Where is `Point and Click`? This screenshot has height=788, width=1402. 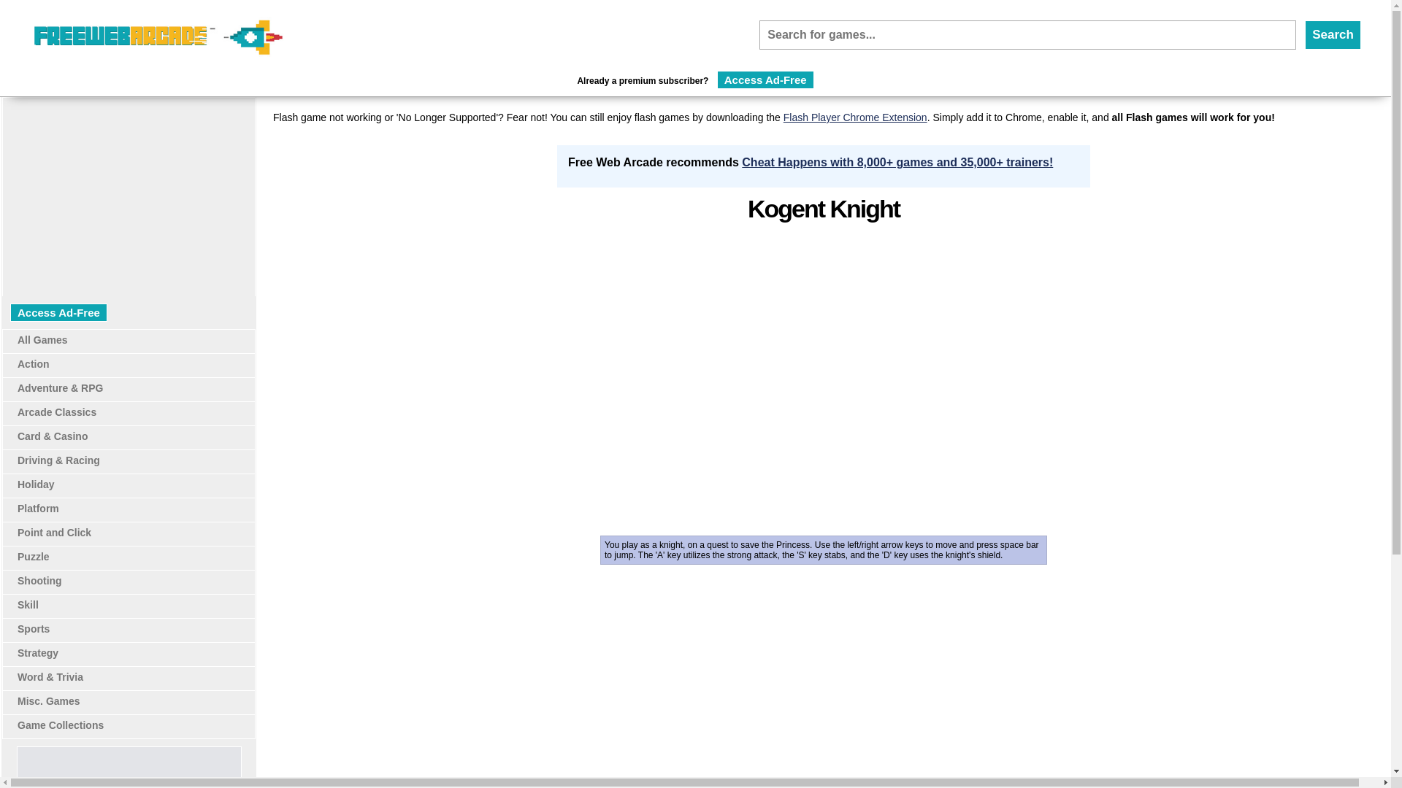 Point and Click is located at coordinates (54, 533).